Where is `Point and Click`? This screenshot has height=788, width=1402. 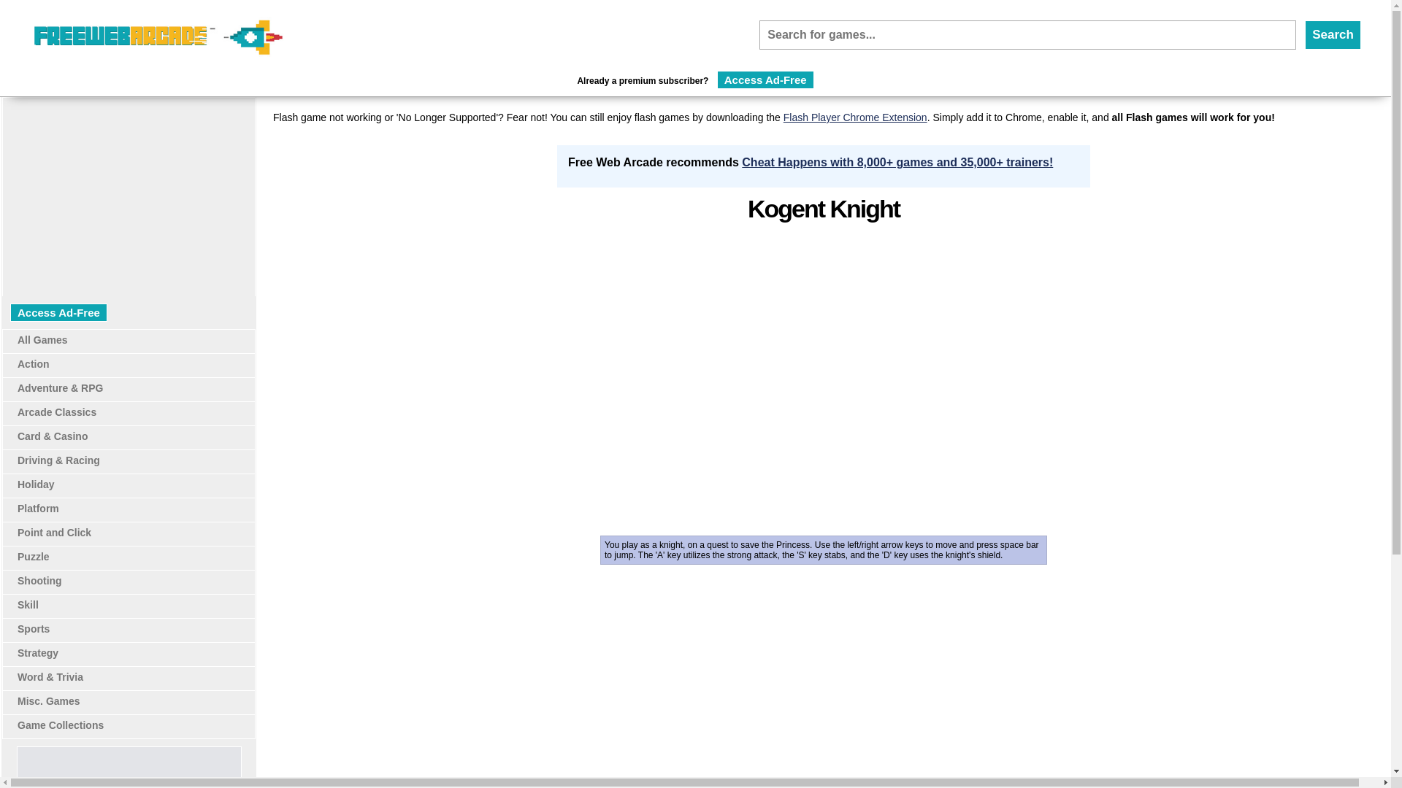 Point and Click is located at coordinates (54, 533).